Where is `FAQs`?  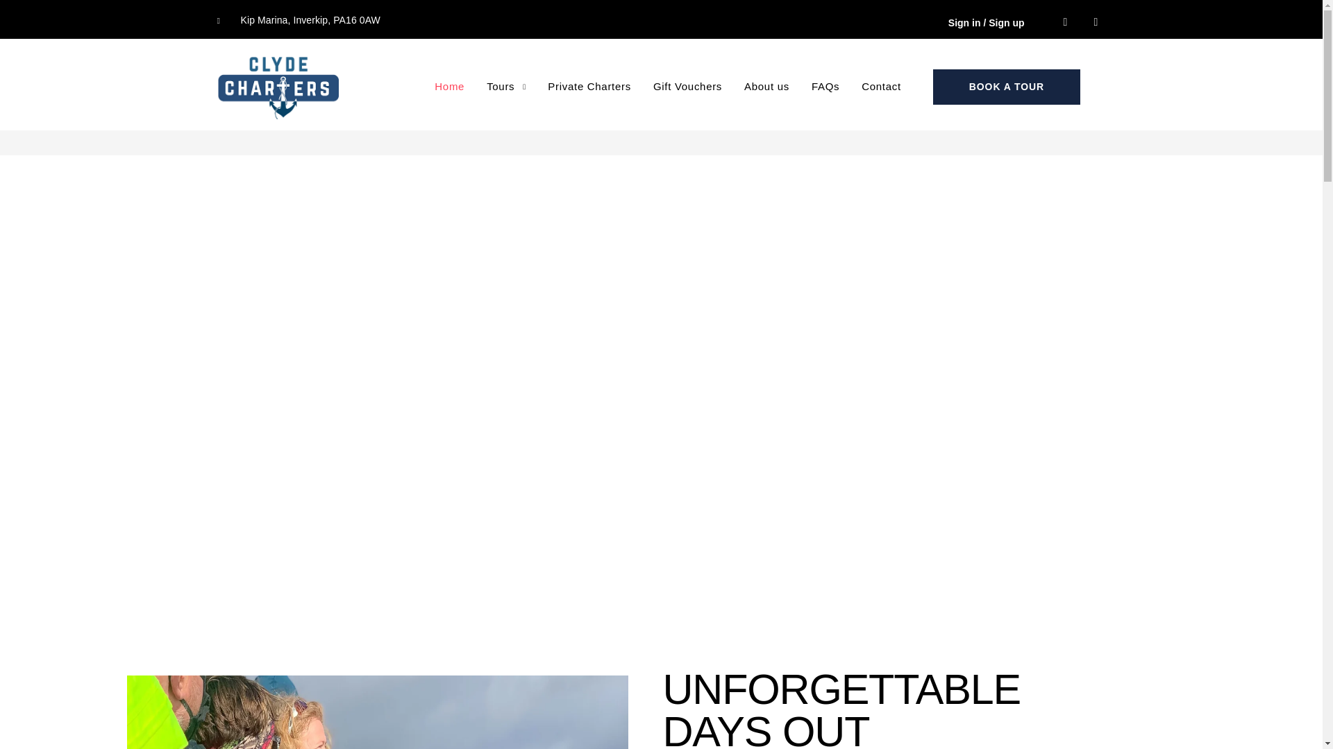 FAQs is located at coordinates (825, 87).